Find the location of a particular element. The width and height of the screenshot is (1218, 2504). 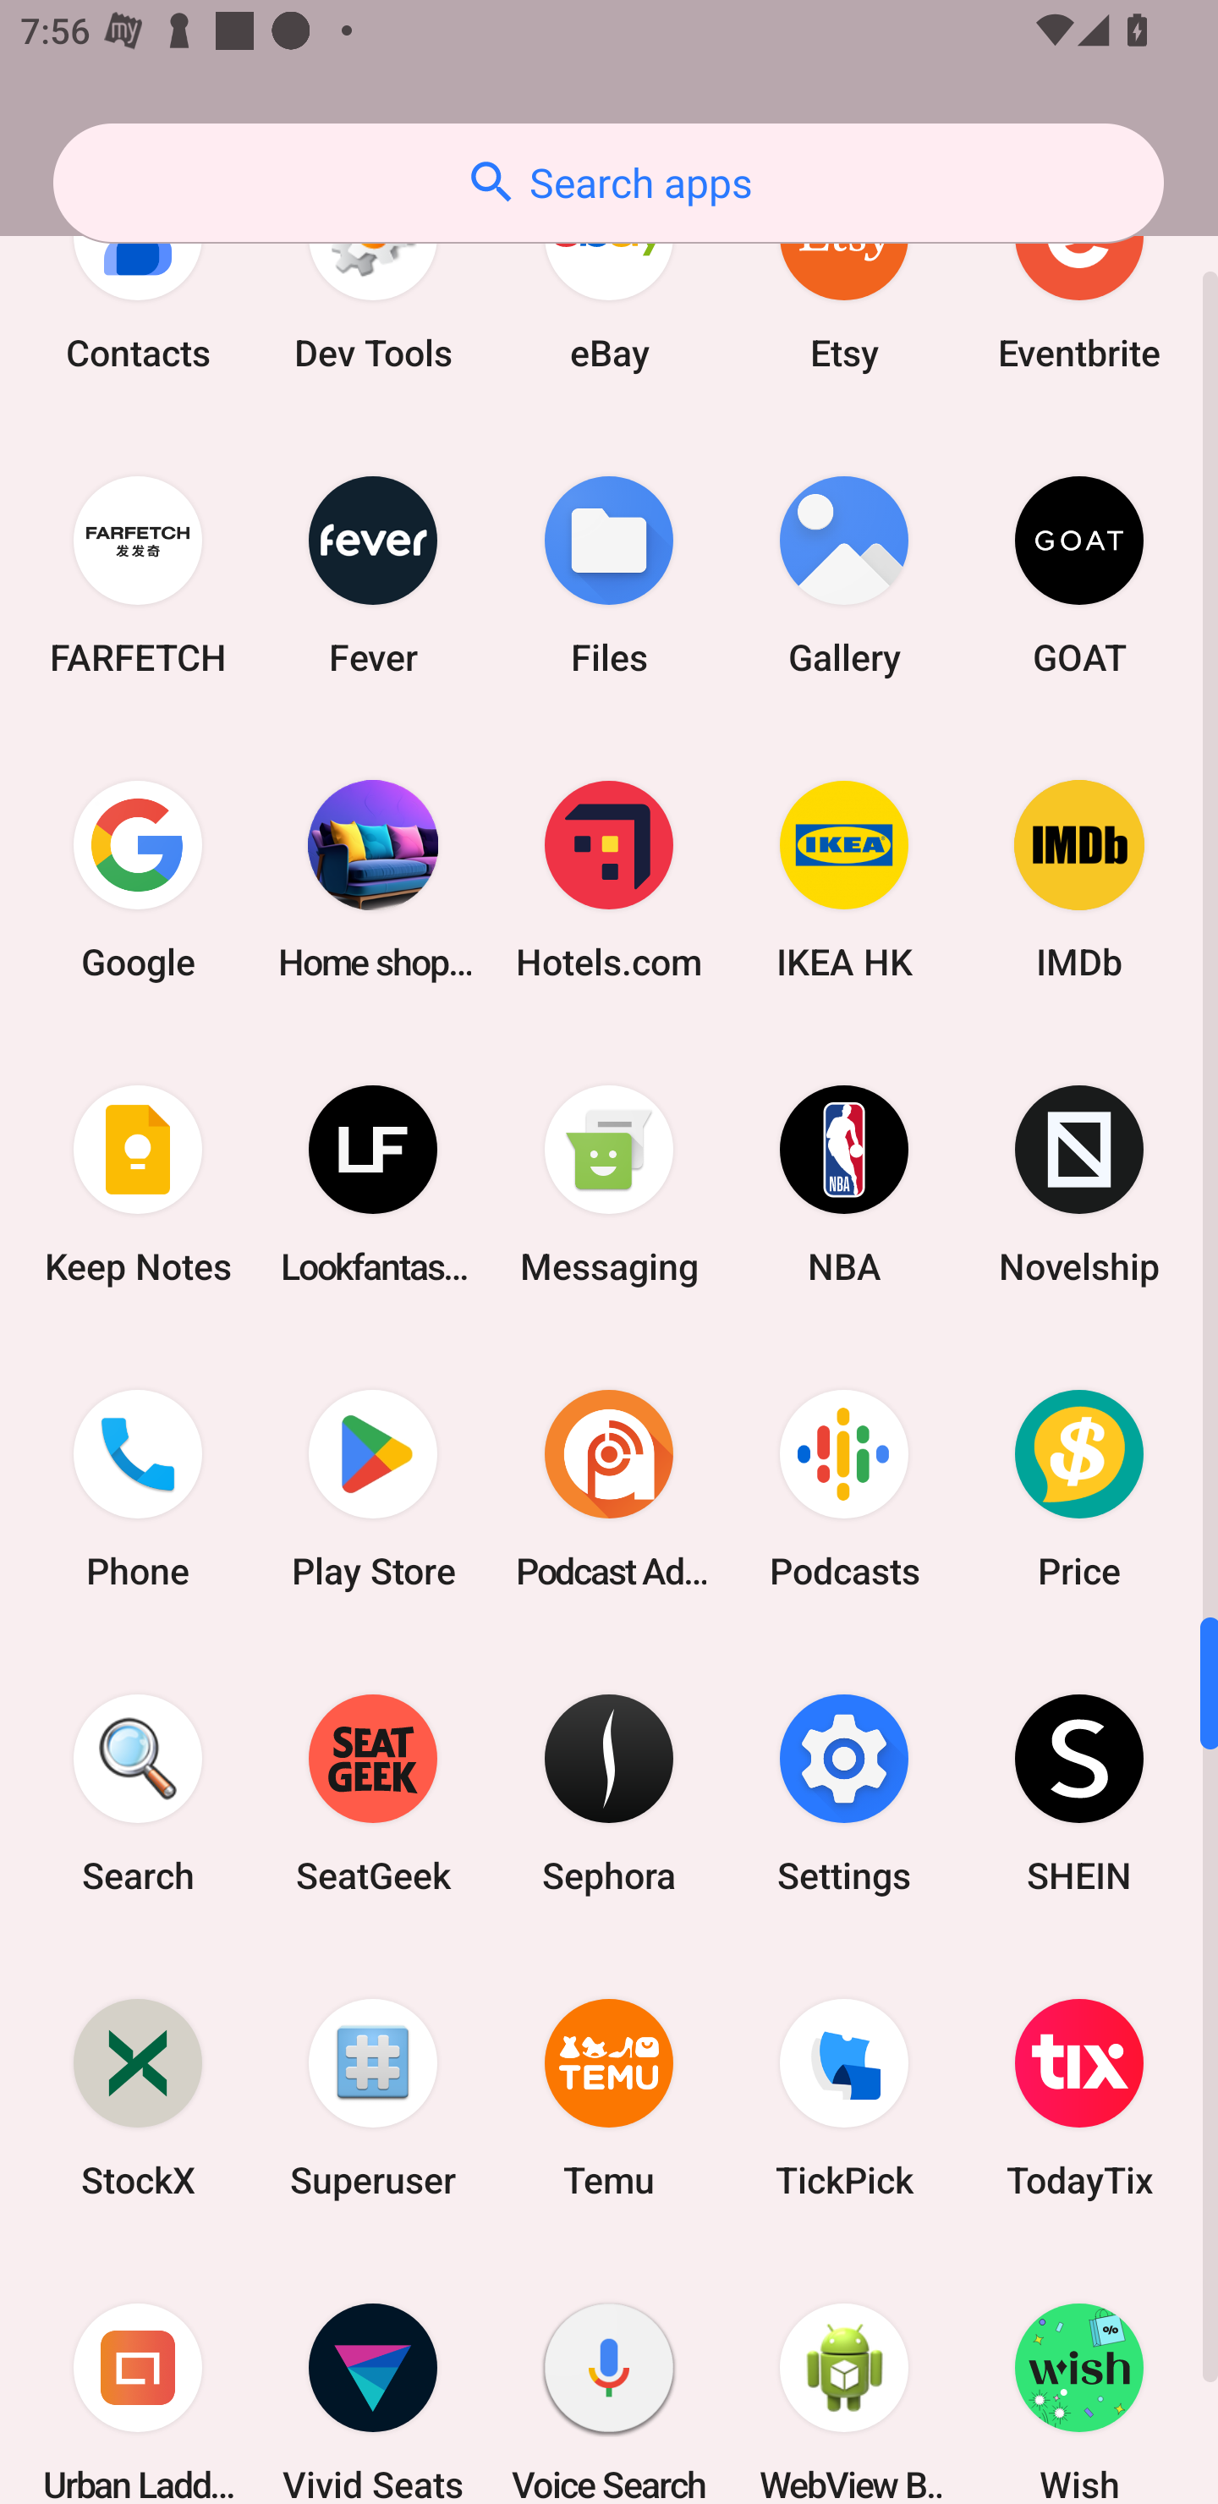

IKEA HK is located at coordinates (844, 880).